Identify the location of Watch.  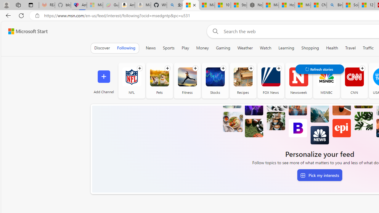
(266, 48).